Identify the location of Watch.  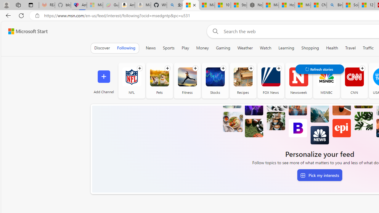
(266, 48).